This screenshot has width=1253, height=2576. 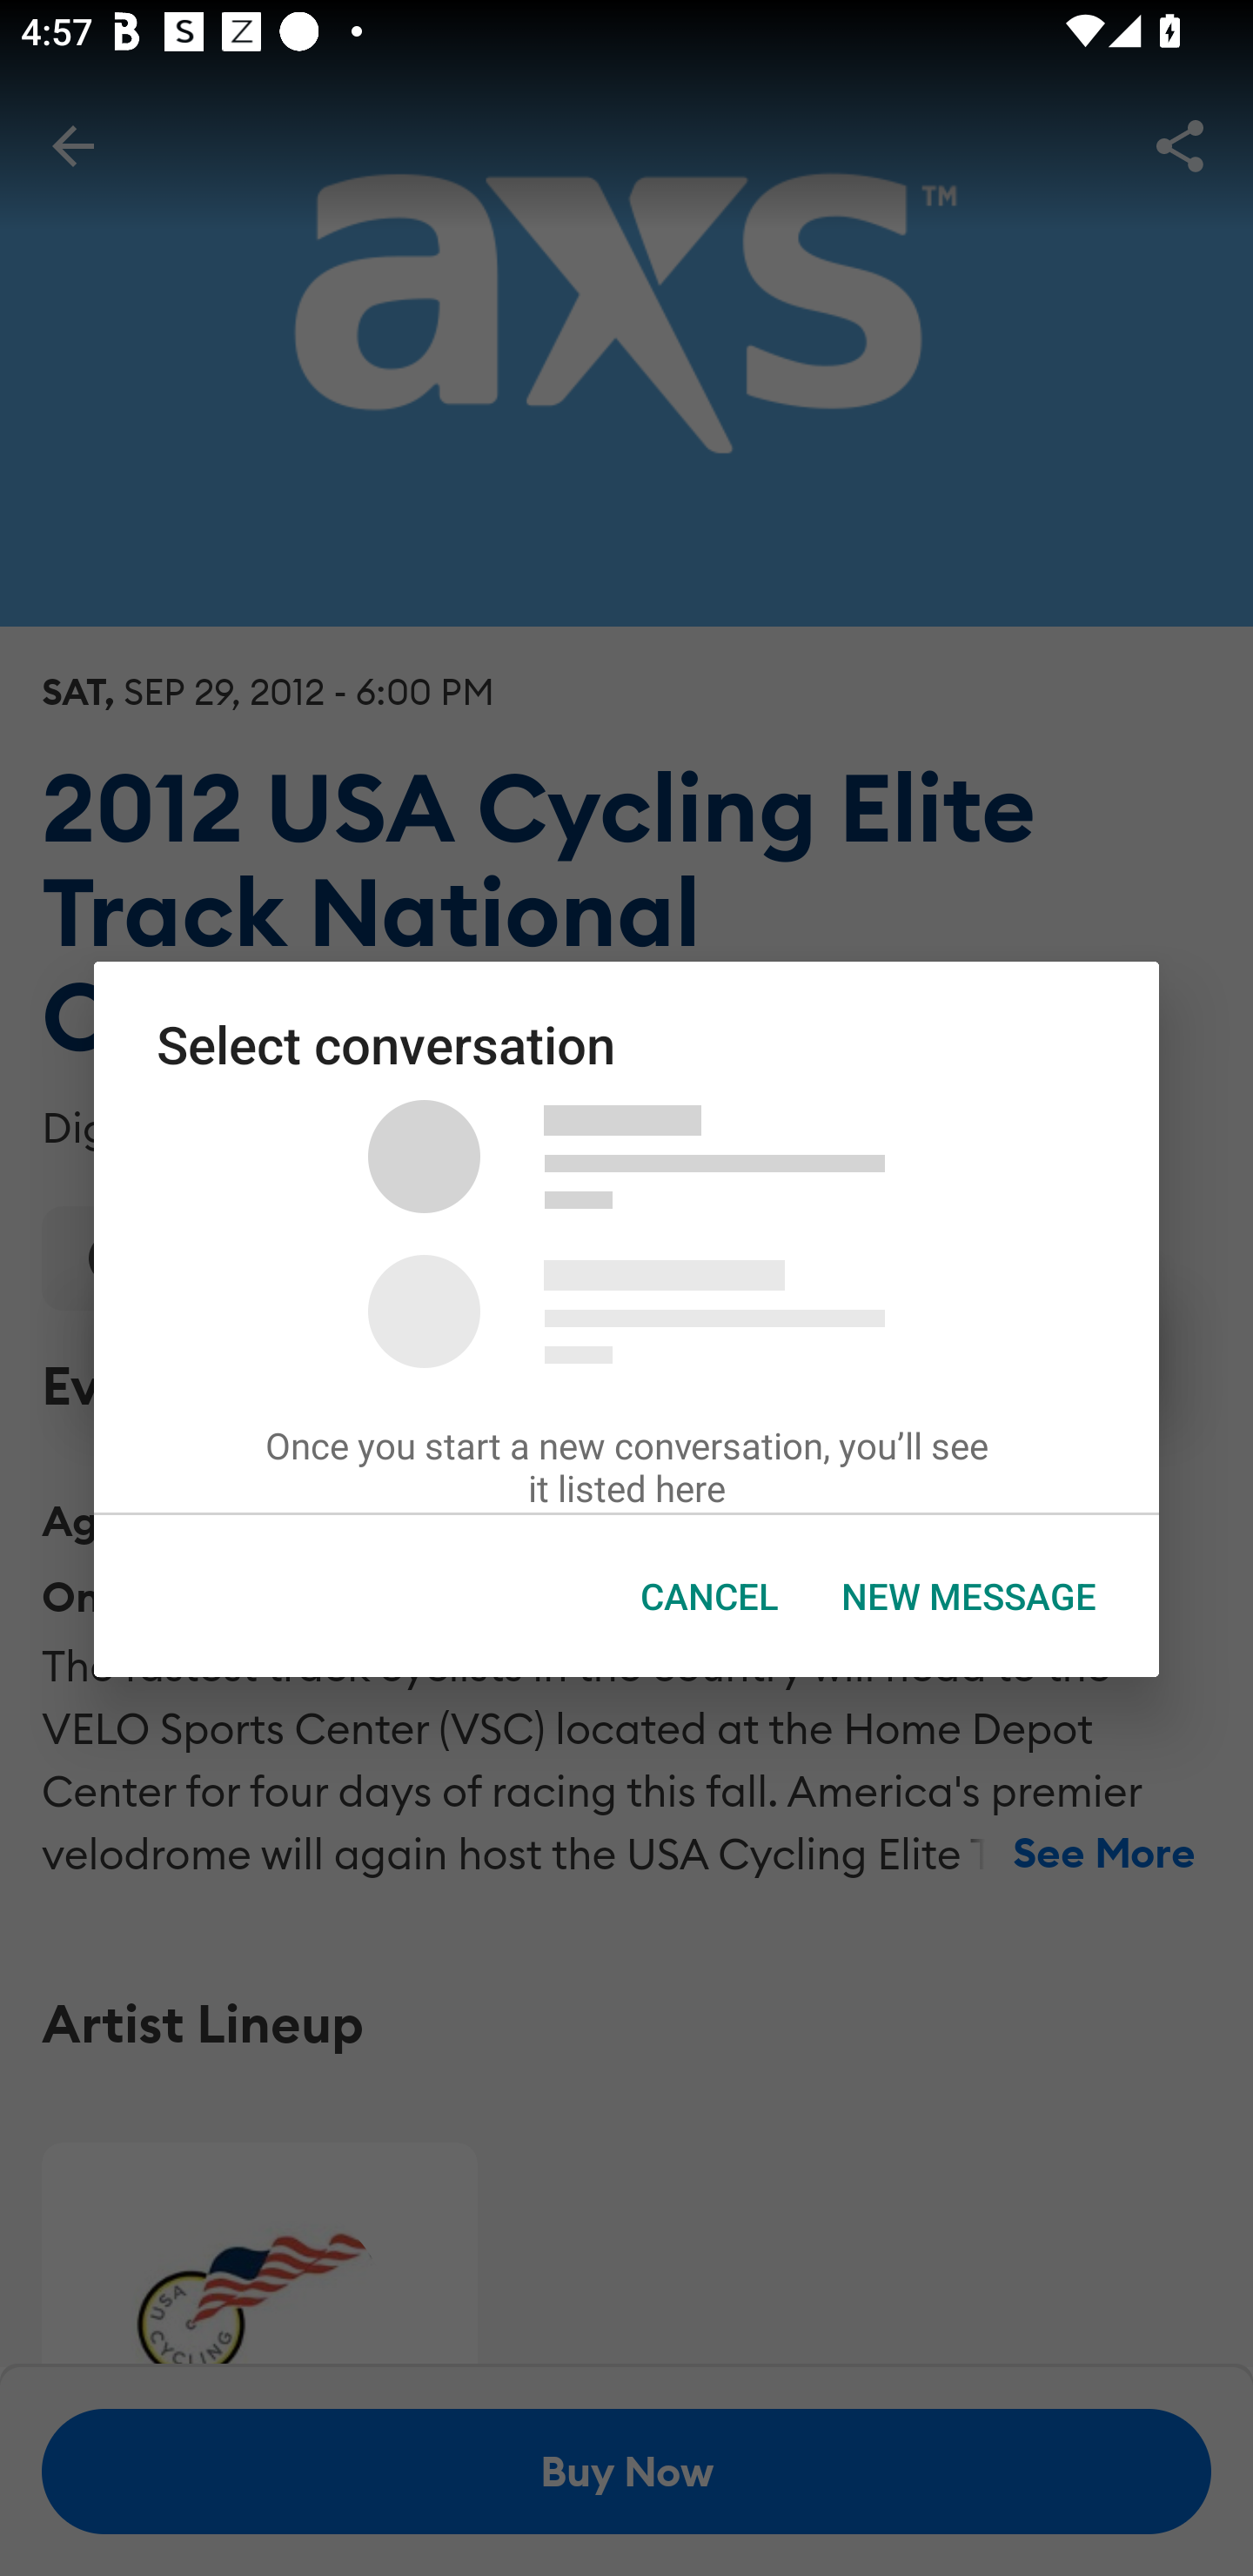 I want to click on NEW MESSAGE, so click(x=969, y=1596).